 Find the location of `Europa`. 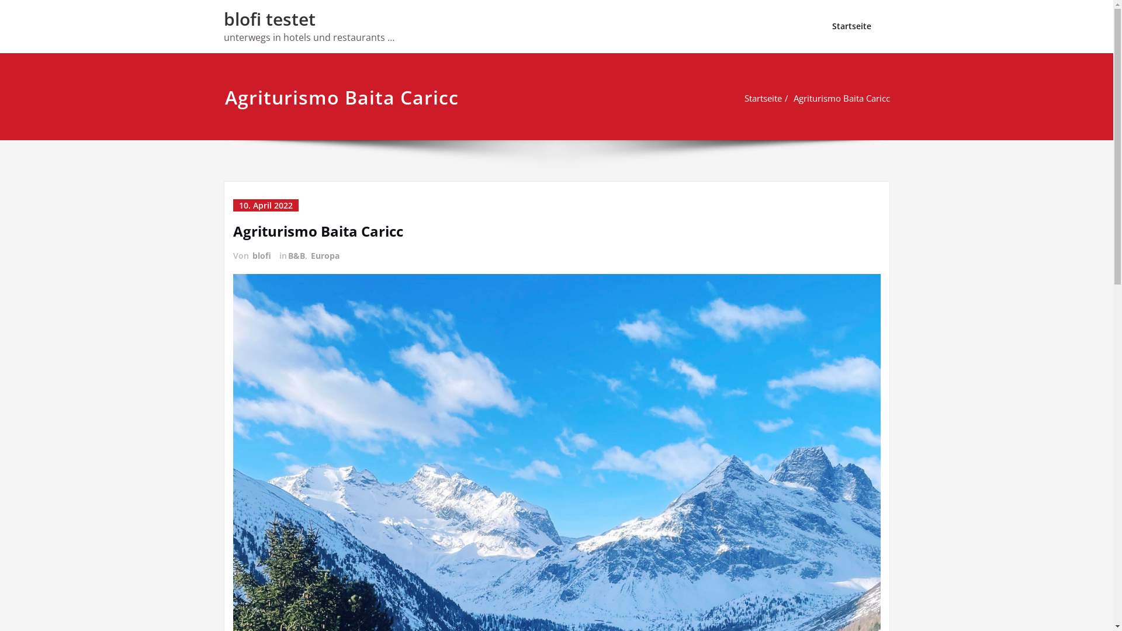

Europa is located at coordinates (325, 256).